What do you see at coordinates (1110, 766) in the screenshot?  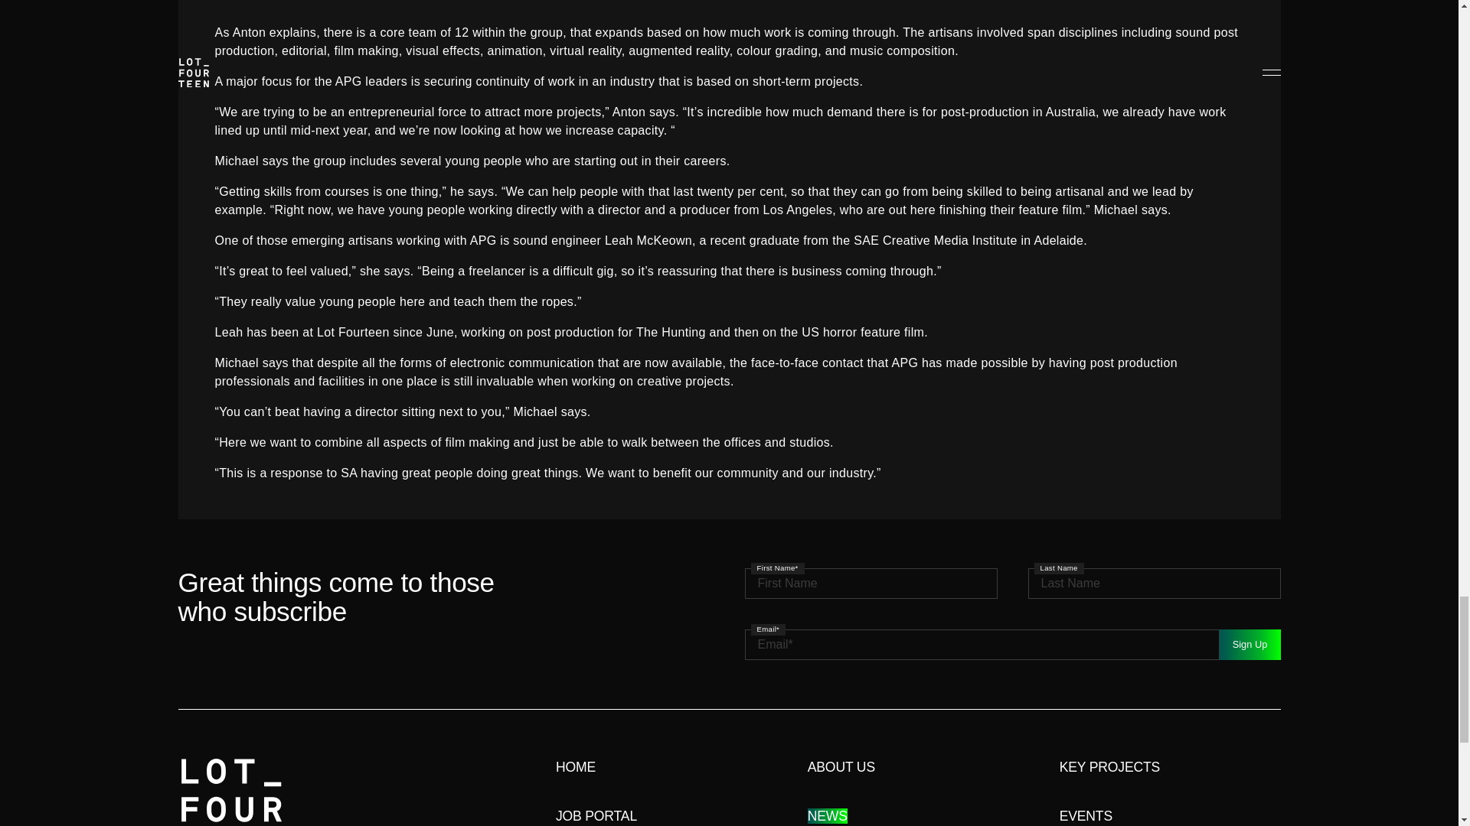 I see `KEY PROJECTS` at bounding box center [1110, 766].